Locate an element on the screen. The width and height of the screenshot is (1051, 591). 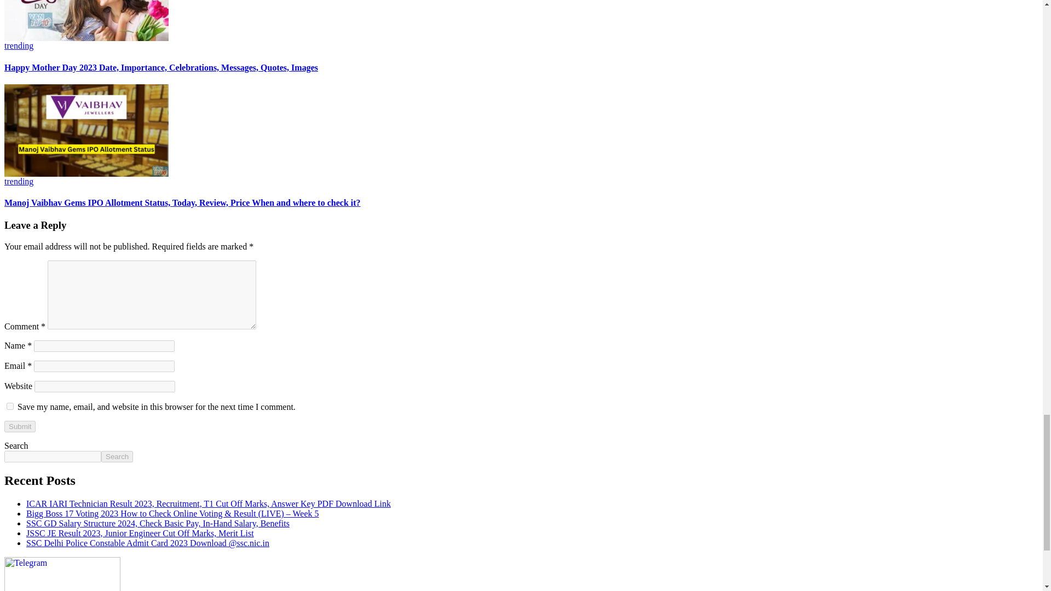
yes is located at coordinates (10, 406).